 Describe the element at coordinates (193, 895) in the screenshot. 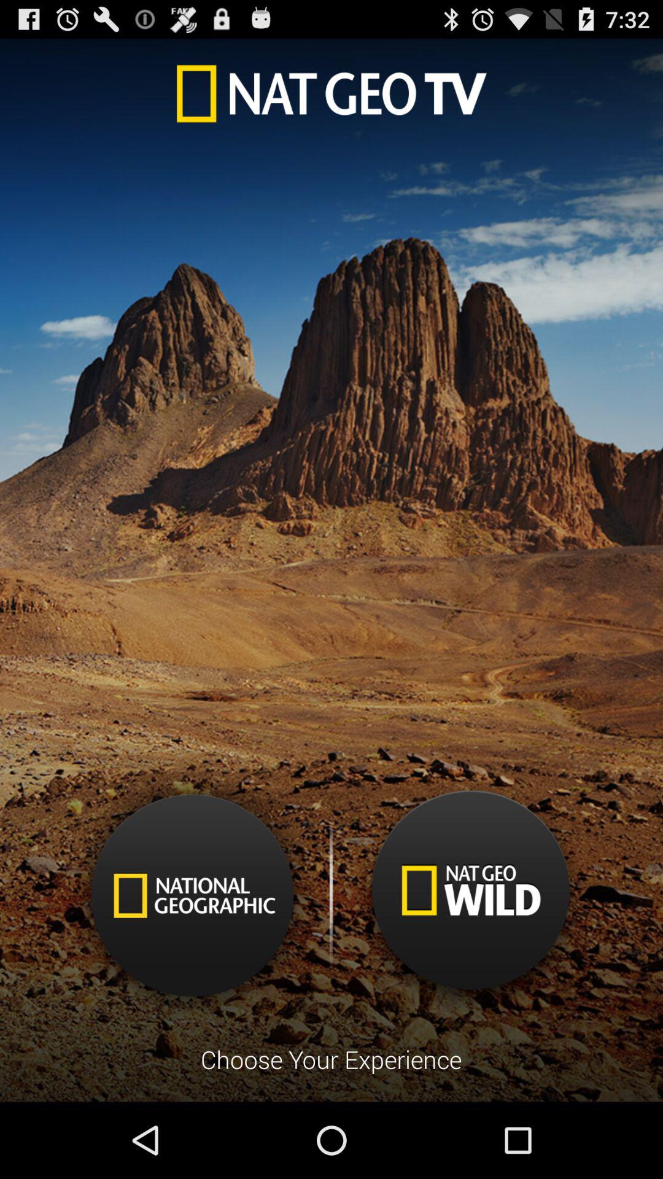

I see `go to national geographic` at that location.